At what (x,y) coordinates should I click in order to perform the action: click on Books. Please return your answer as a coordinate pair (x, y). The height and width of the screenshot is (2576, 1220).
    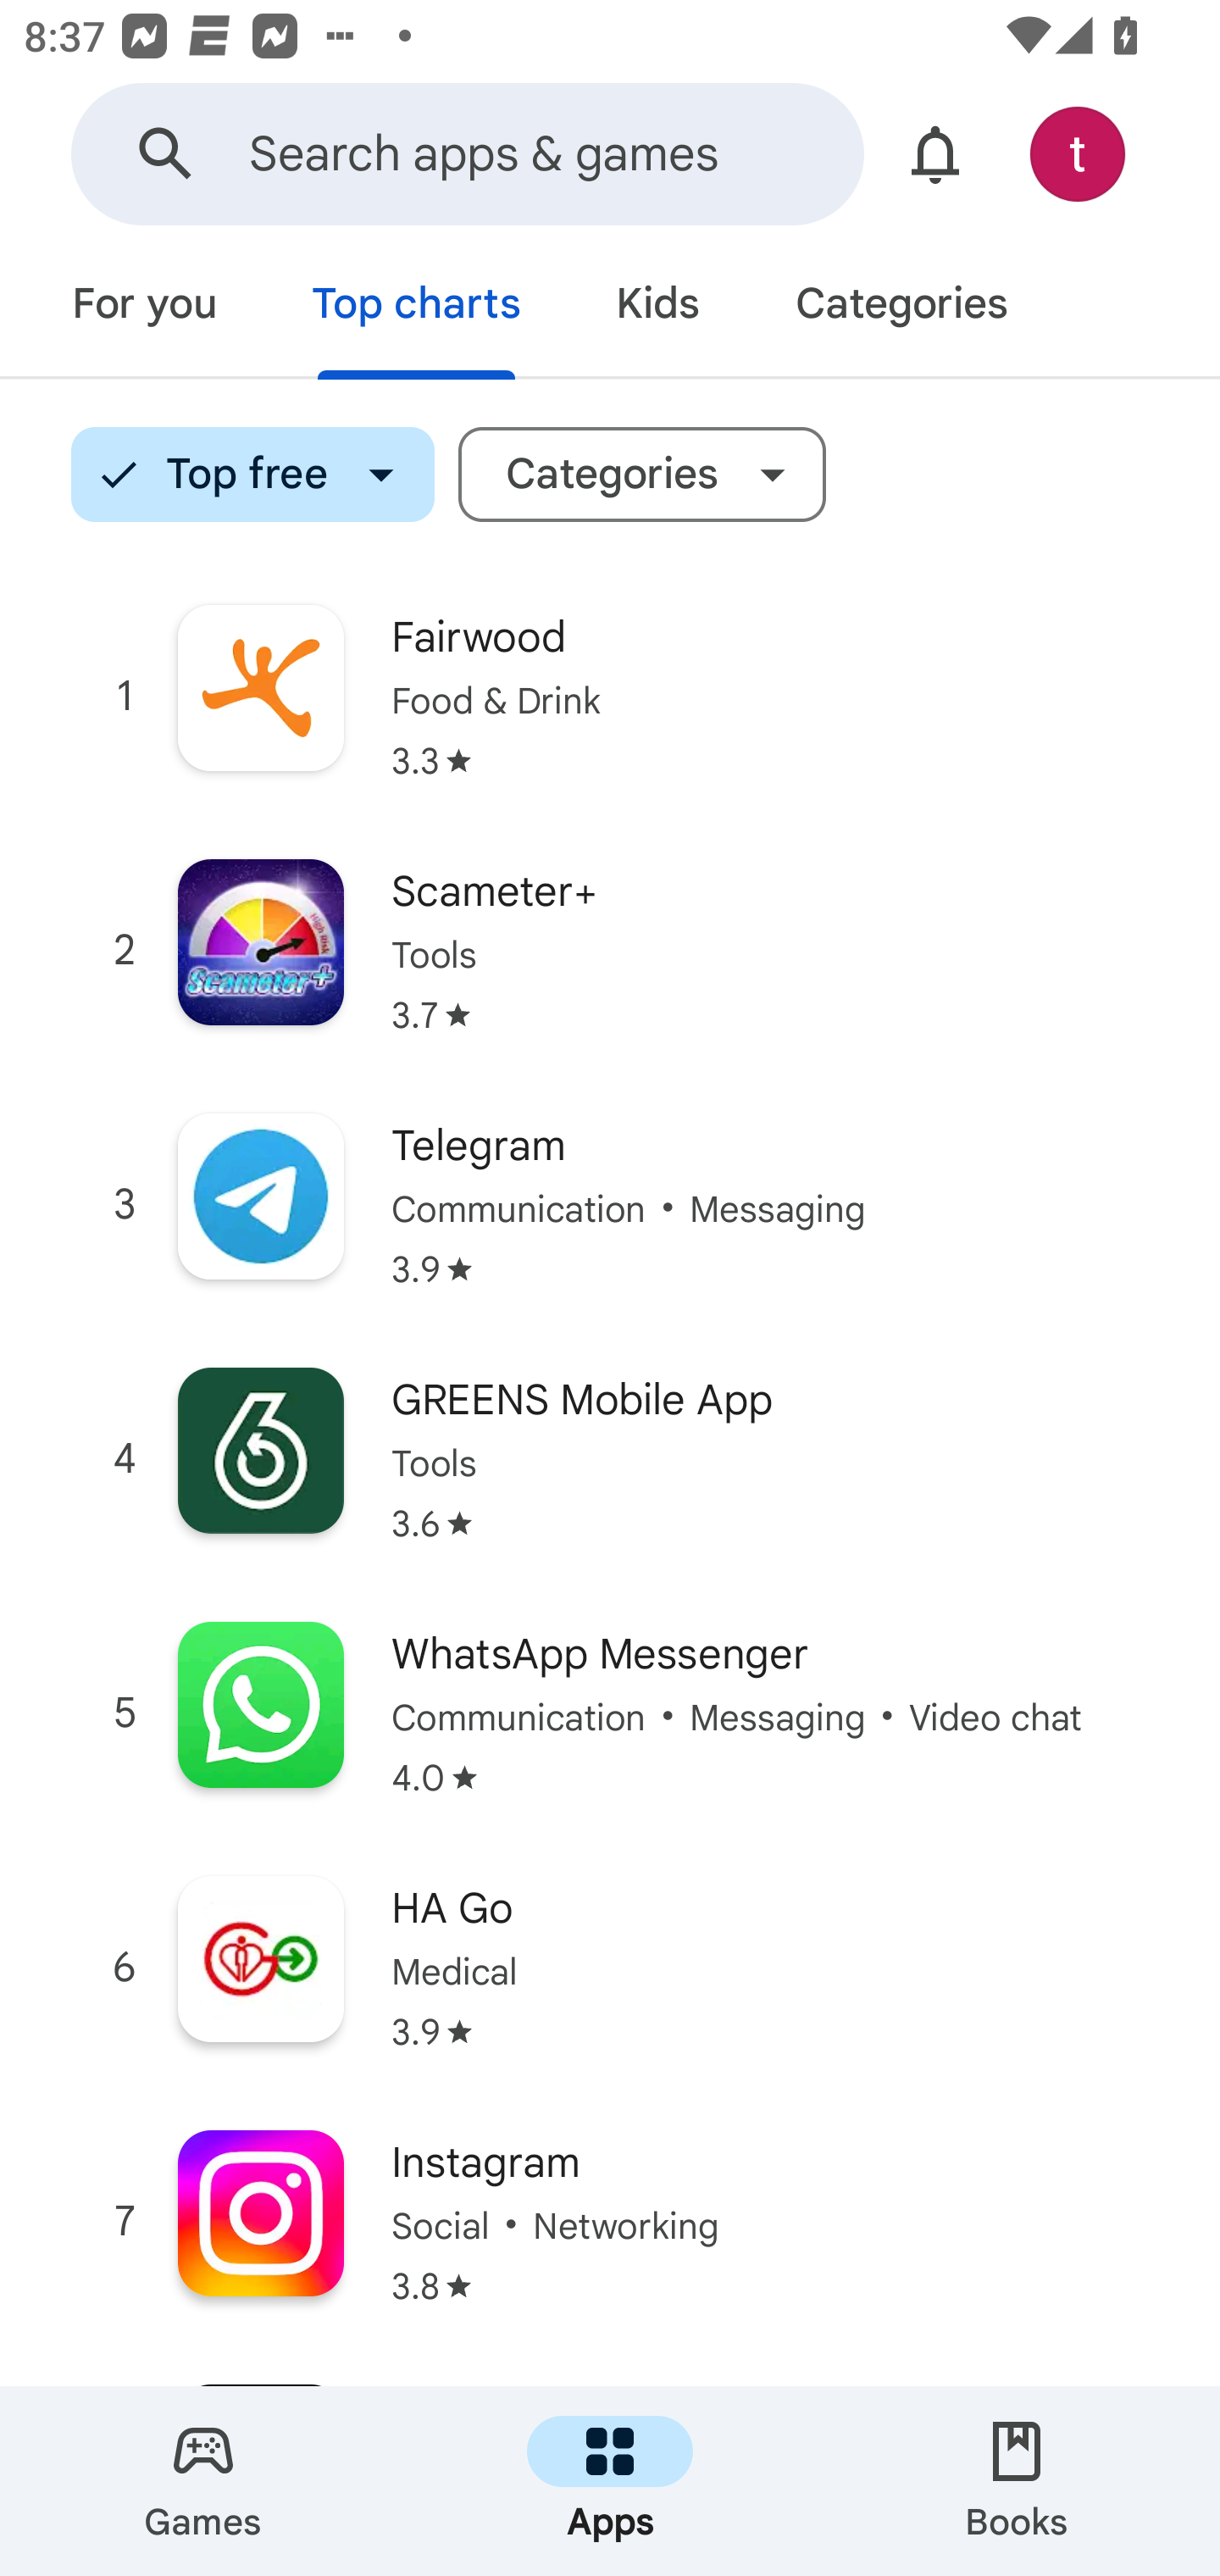
    Looking at the image, I should click on (1017, 2481).